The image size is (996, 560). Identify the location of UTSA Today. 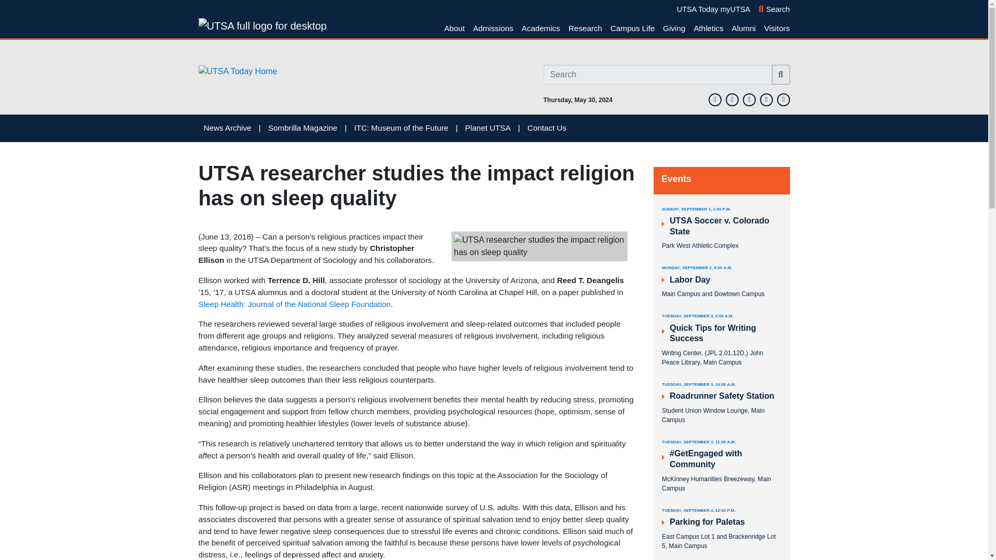
(697, 9).